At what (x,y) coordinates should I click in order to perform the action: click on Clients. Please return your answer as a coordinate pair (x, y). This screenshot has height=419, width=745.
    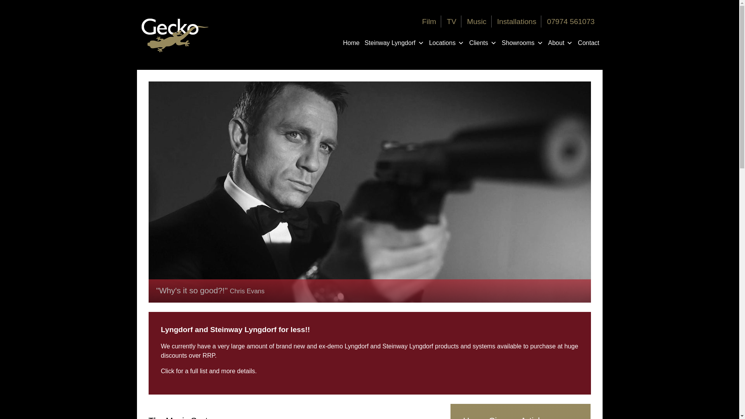
    Looking at the image, I should click on (483, 43).